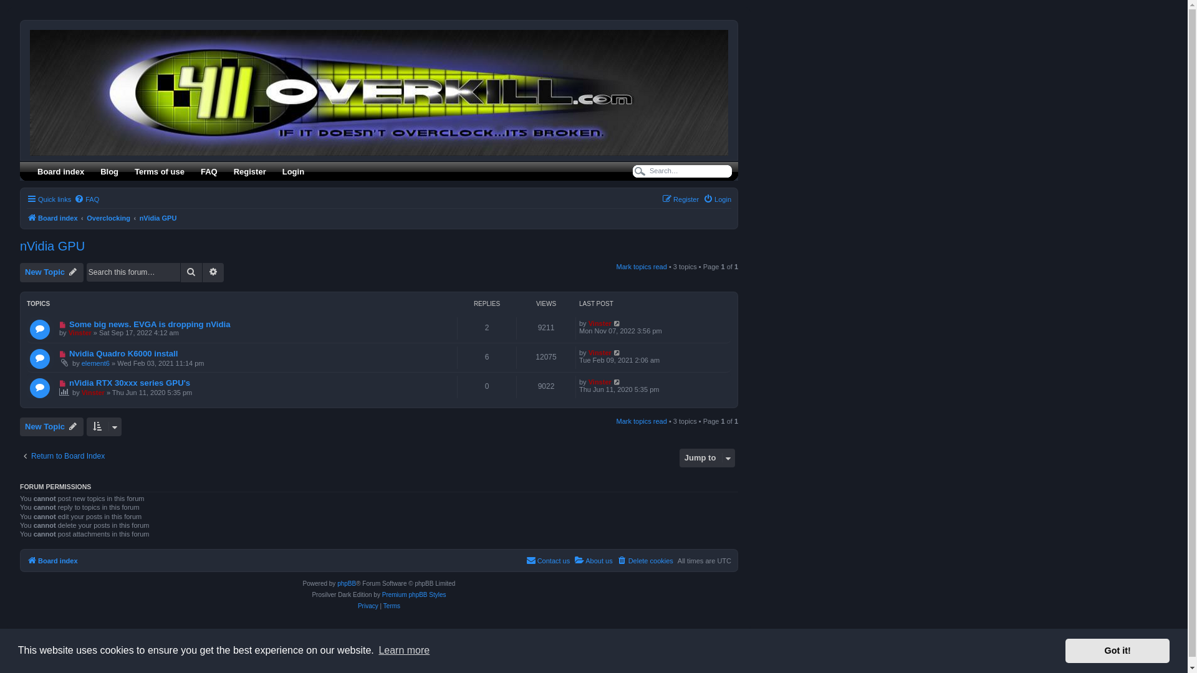 The height and width of the screenshot is (673, 1197). I want to click on Board index, so click(52, 561).